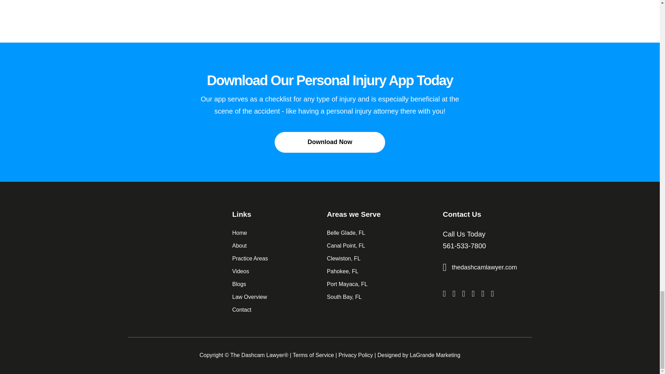  I want to click on logo-footer, so click(167, 221).